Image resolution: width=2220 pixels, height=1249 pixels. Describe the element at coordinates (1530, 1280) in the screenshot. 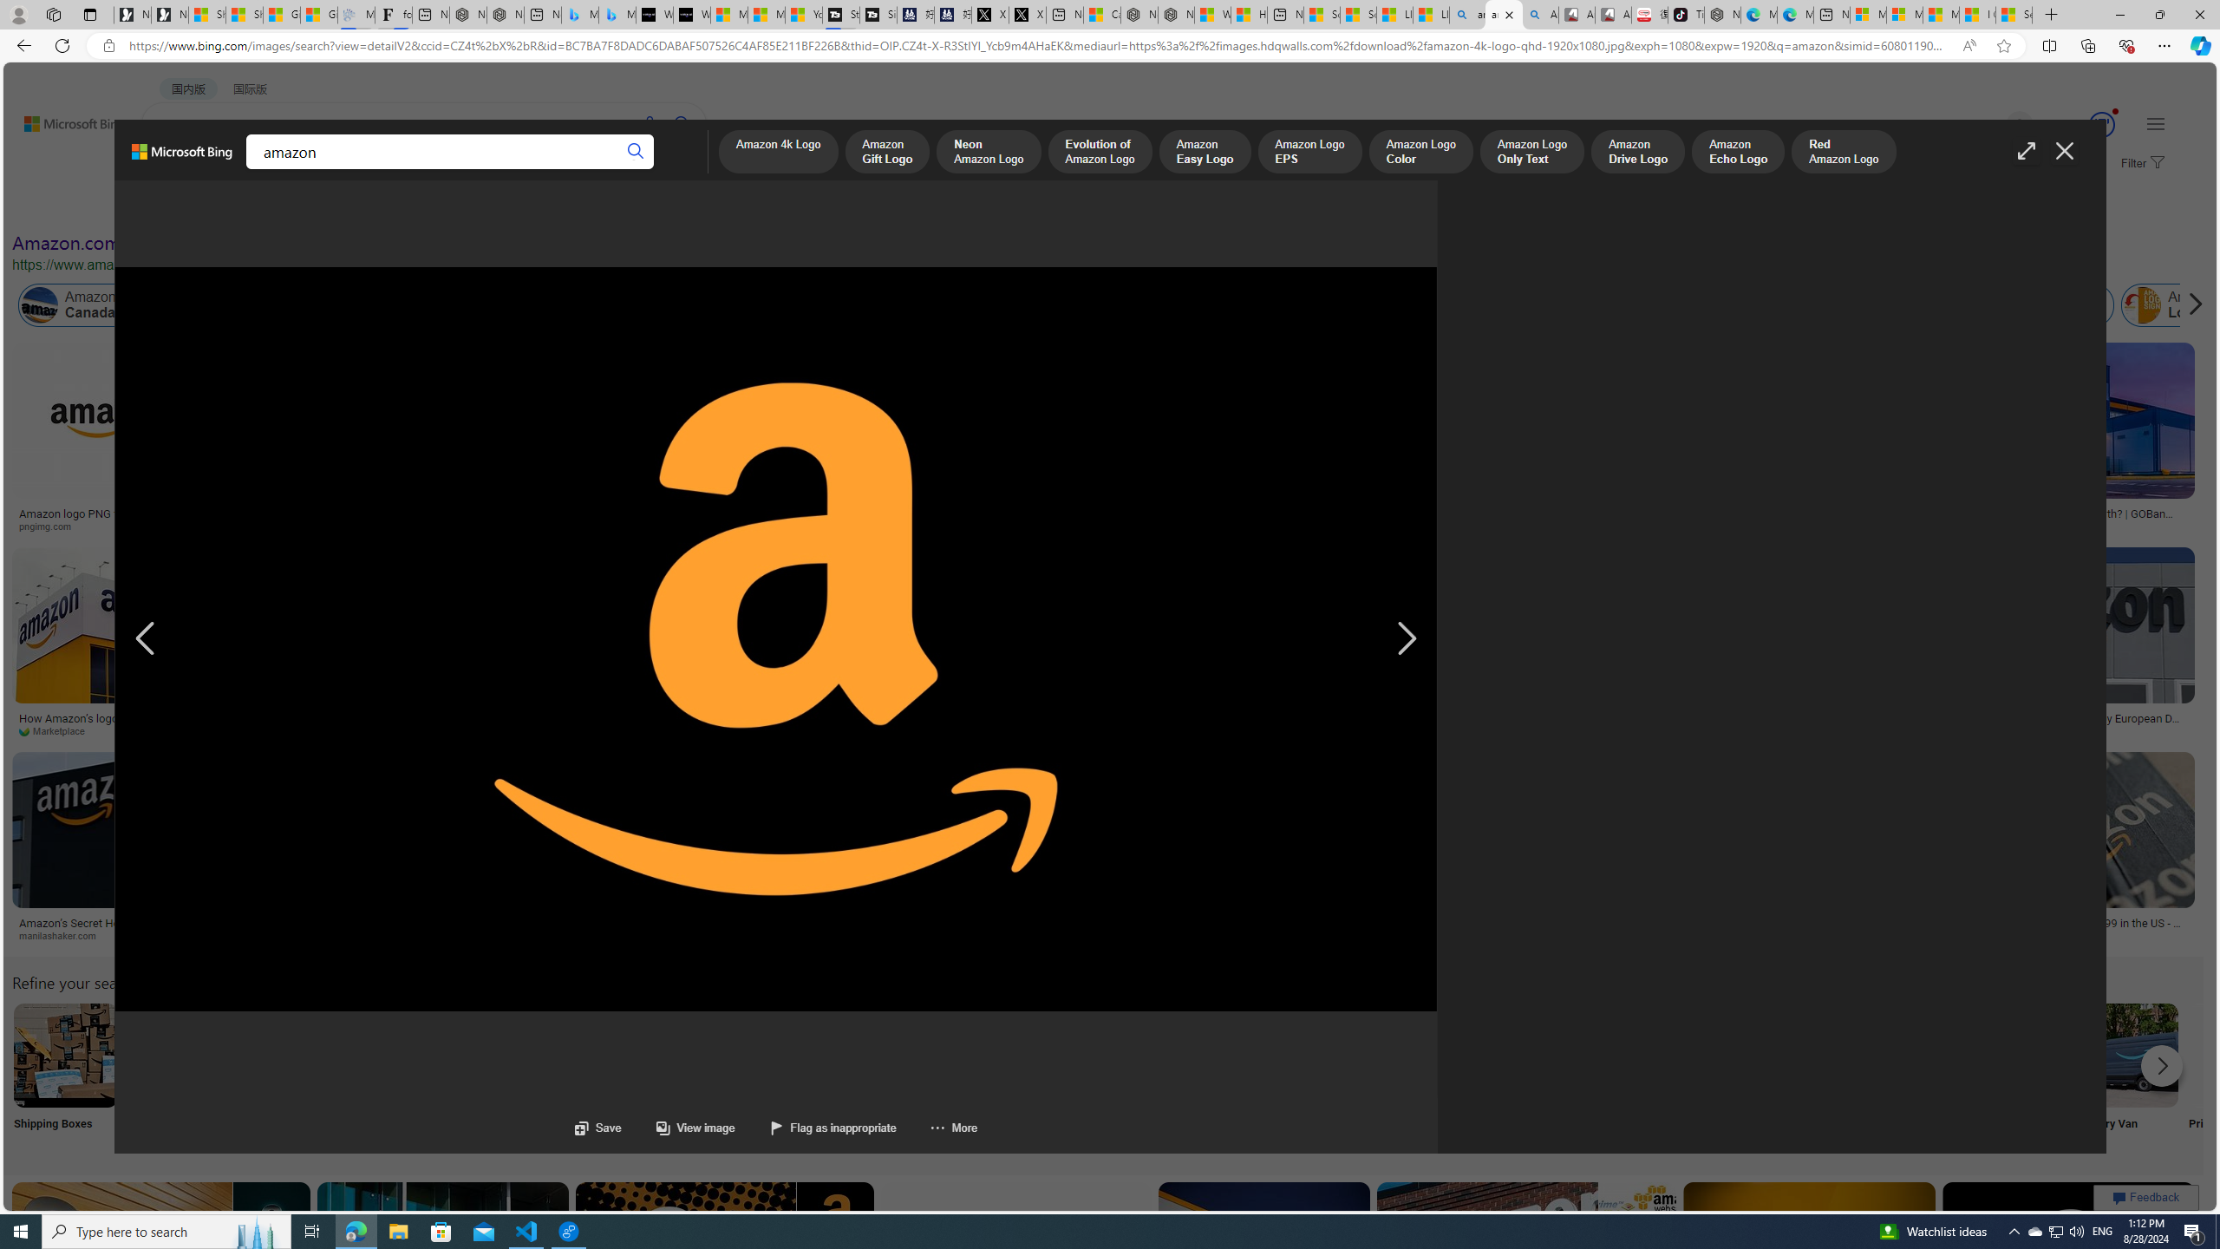

I see `amazon com | Petrus-Maximinuspetrus-maximinus.github.ioSave` at that location.